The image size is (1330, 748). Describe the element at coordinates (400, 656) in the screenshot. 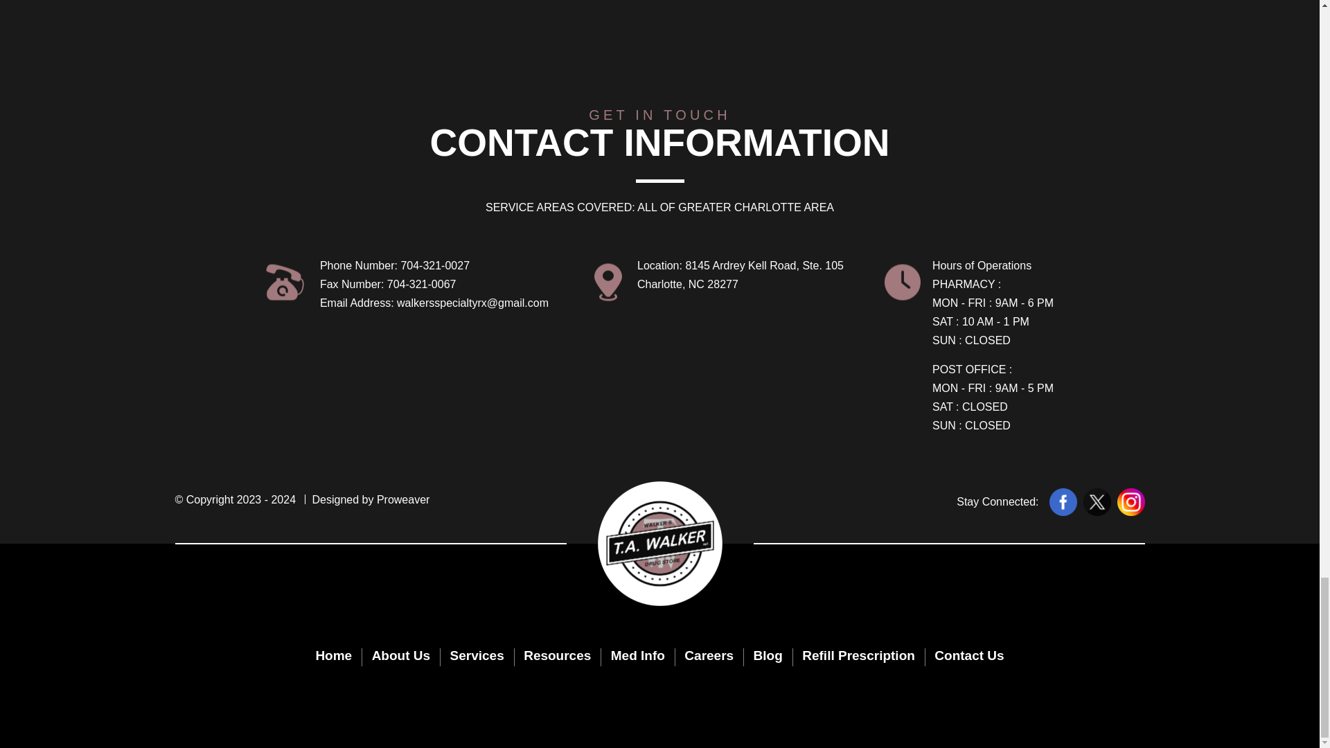

I see `About Us` at that location.